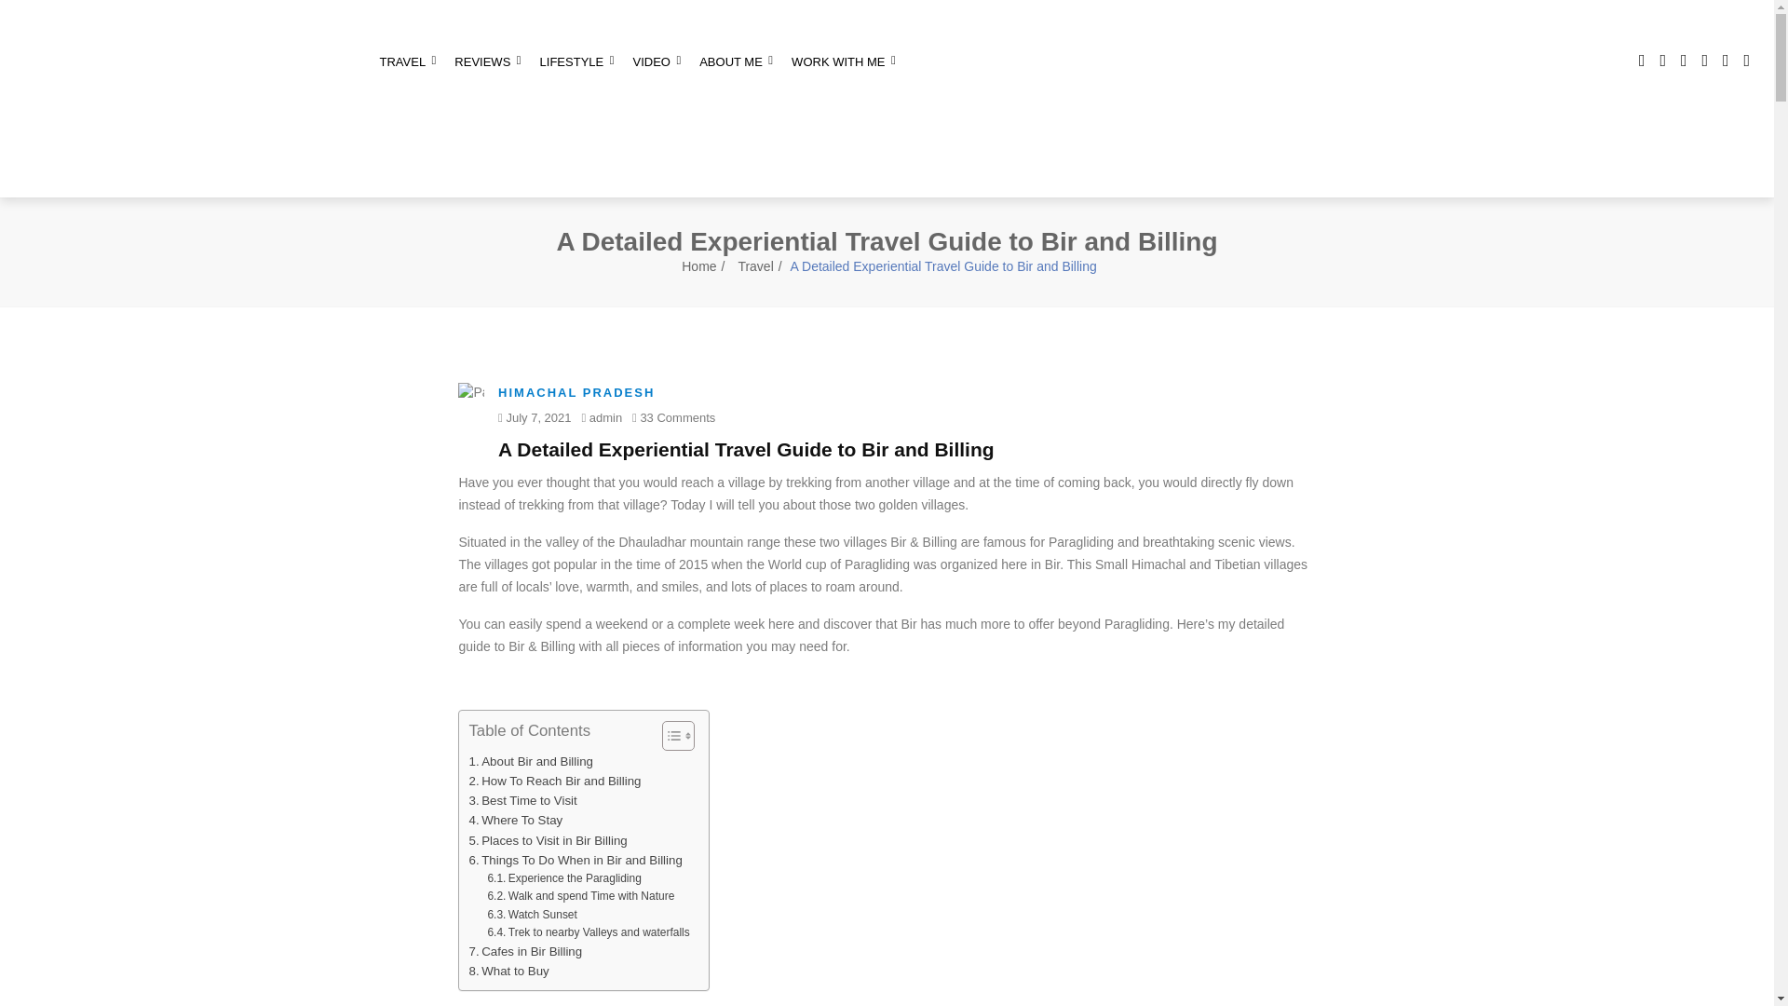 Image resolution: width=1788 pixels, height=1006 pixels. Describe the element at coordinates (1747, 61) in the screenshot. I see `pinterest` at that location.